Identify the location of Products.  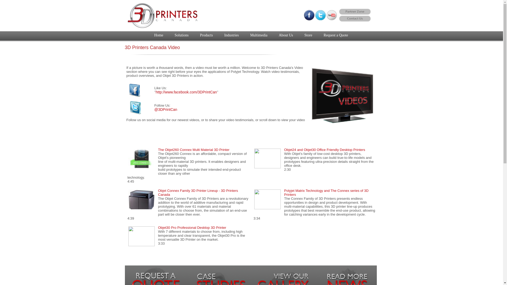
(206, 35).